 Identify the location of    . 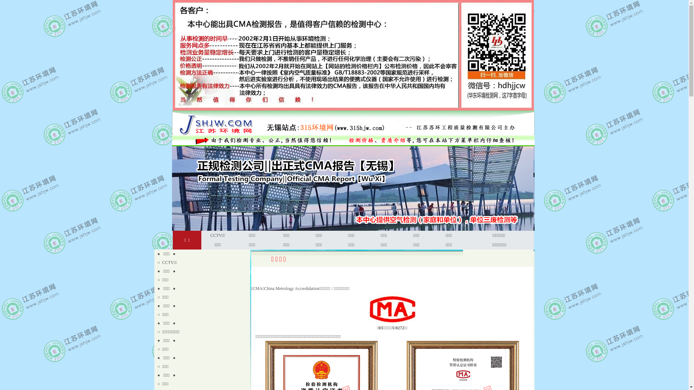
(155, 271).